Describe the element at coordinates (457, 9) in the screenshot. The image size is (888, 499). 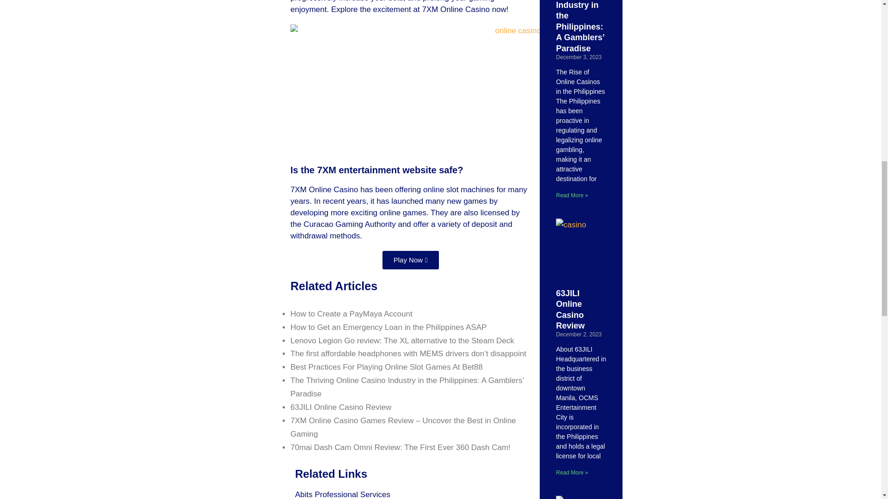
I see `7XM Online Casino` at that location.